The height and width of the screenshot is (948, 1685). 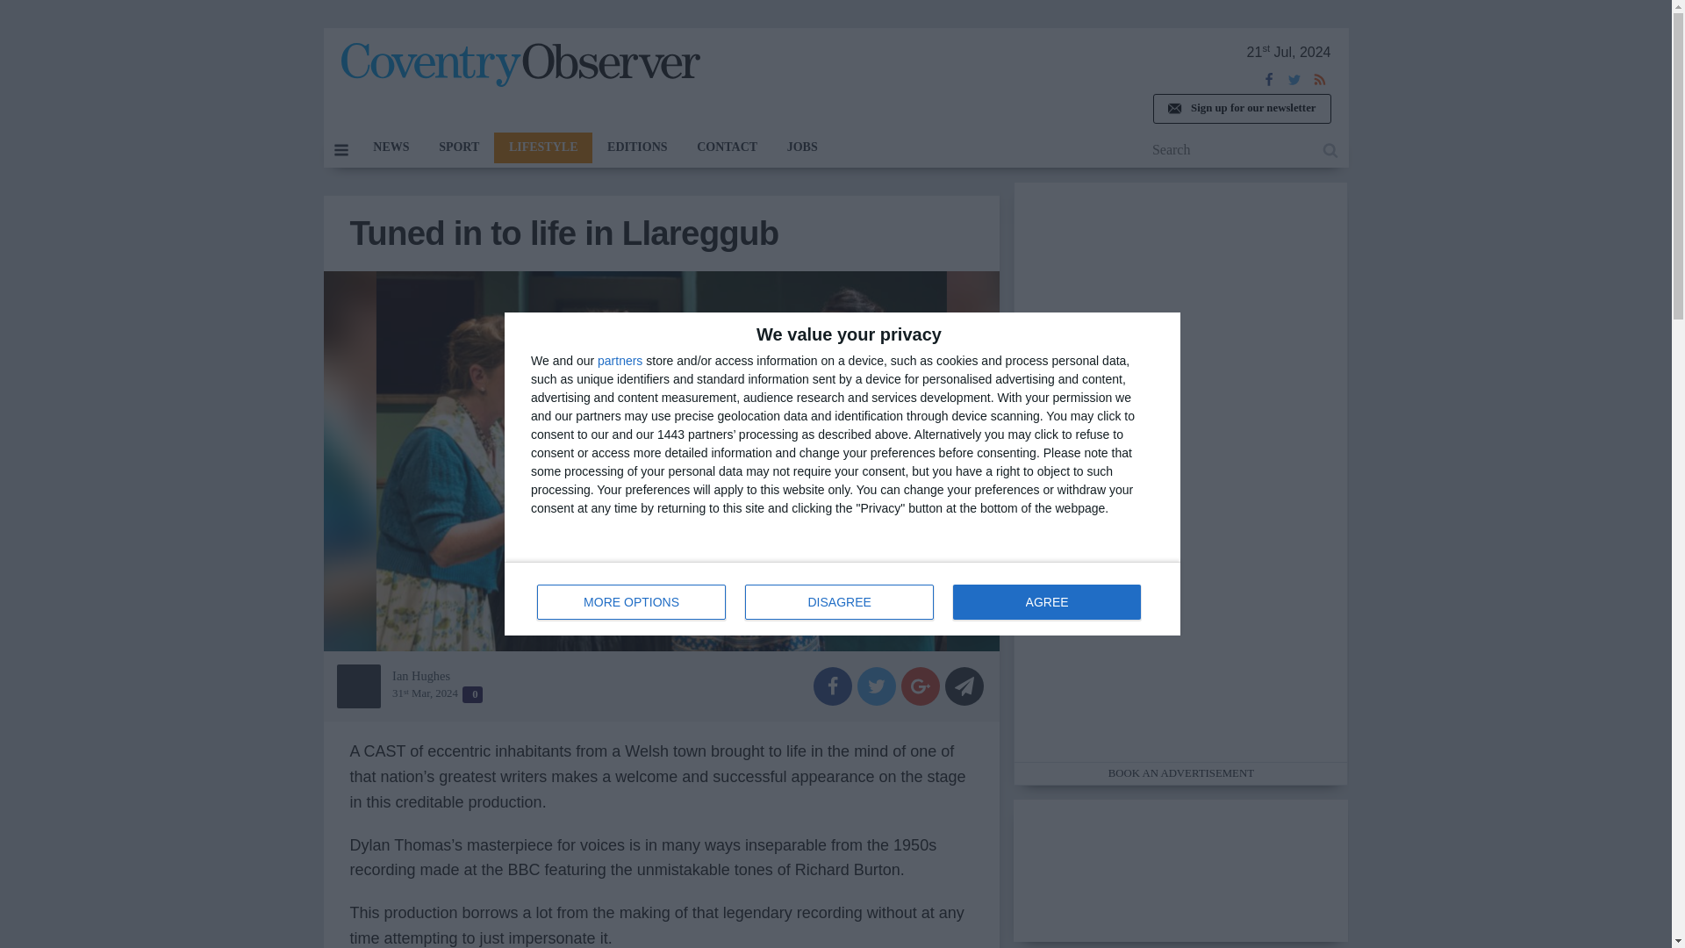 I want to click on The Coventry Observer, so click(x=520, y=65).